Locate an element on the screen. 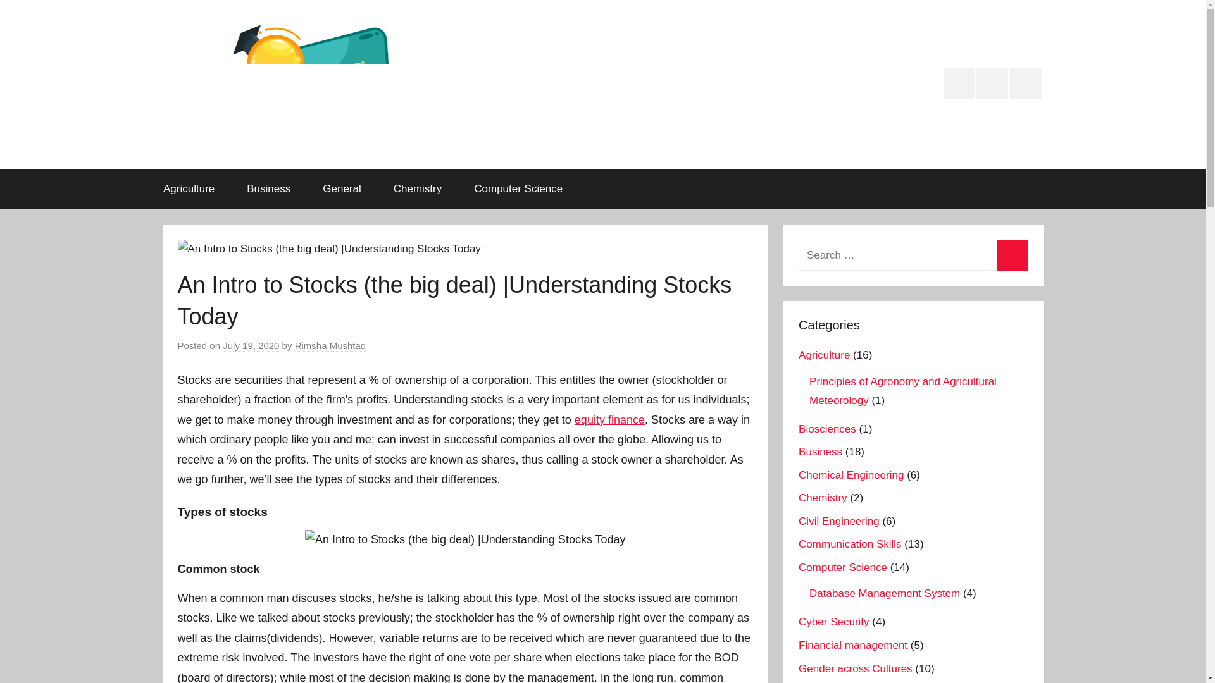 Image resolution: width=1215 pixels, height=683 pixels. Chemistry is located at coordinates (823, 498).